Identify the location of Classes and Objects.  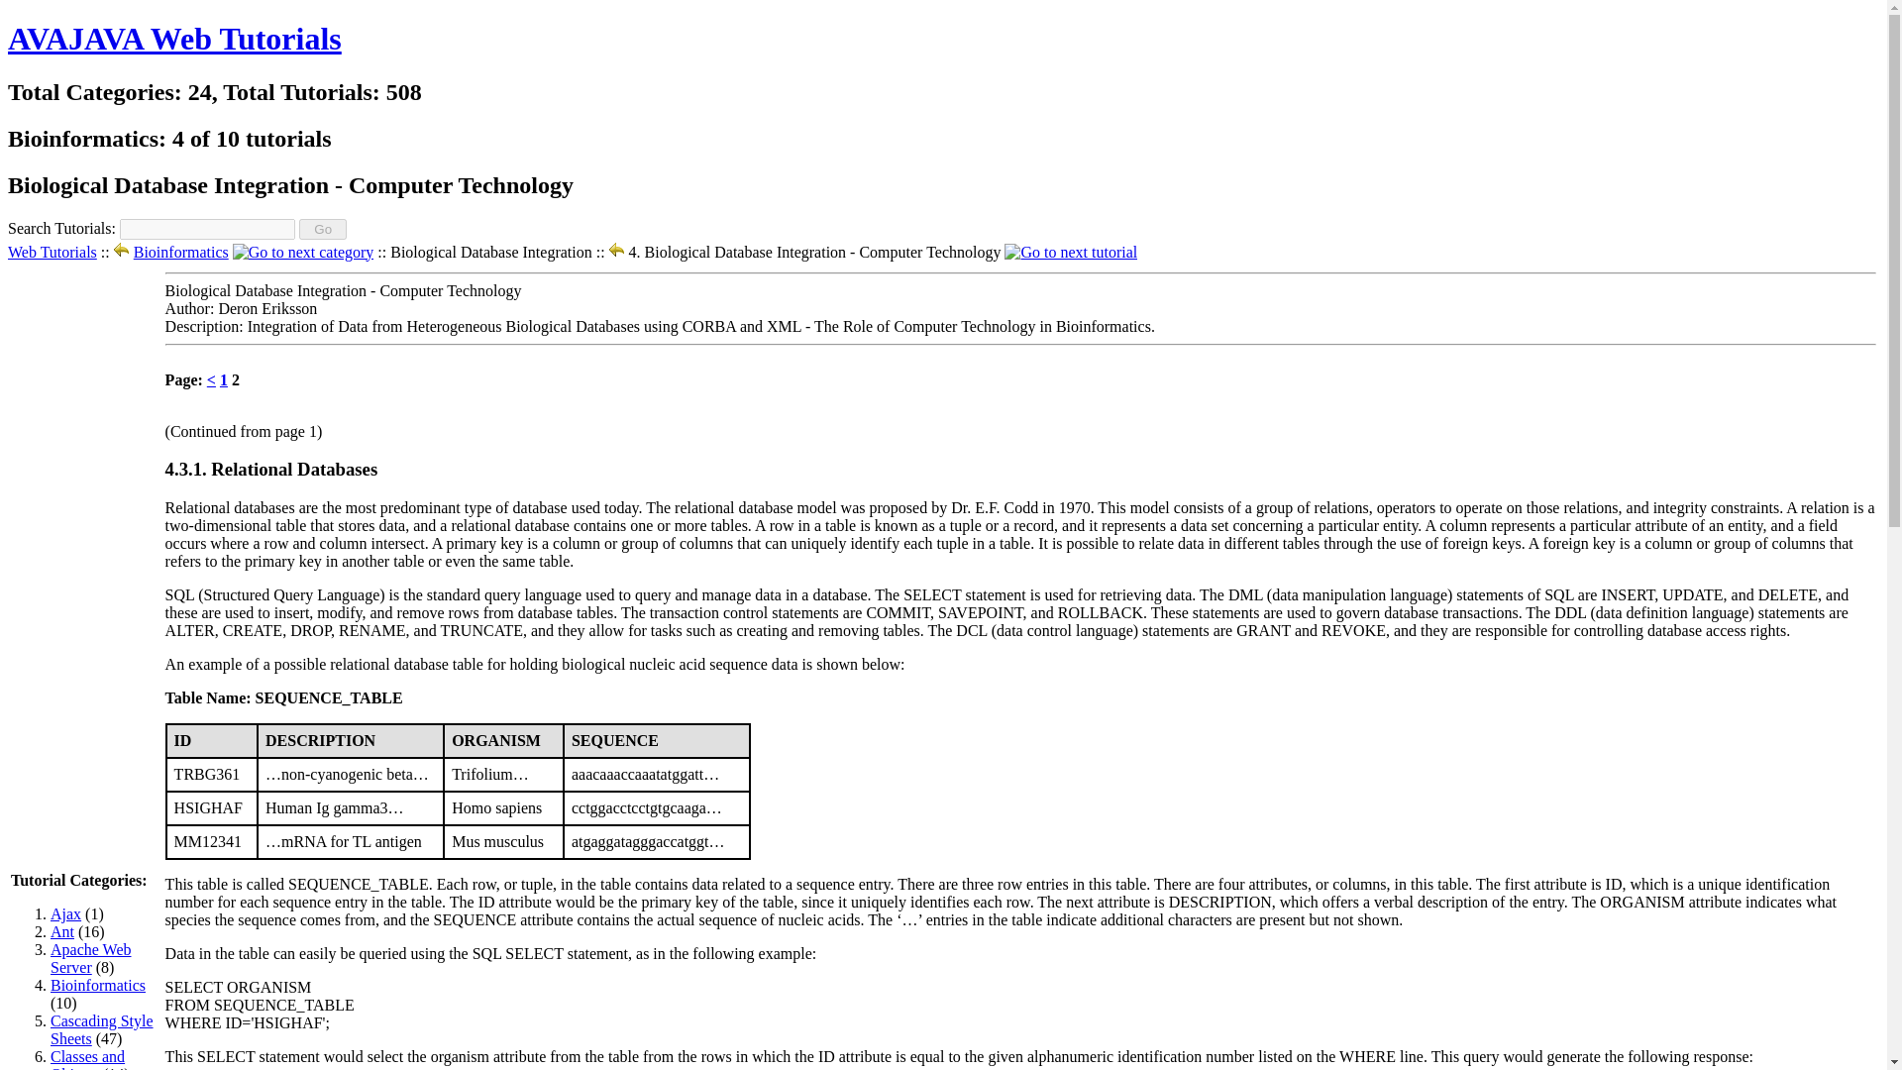
(87, 1059).